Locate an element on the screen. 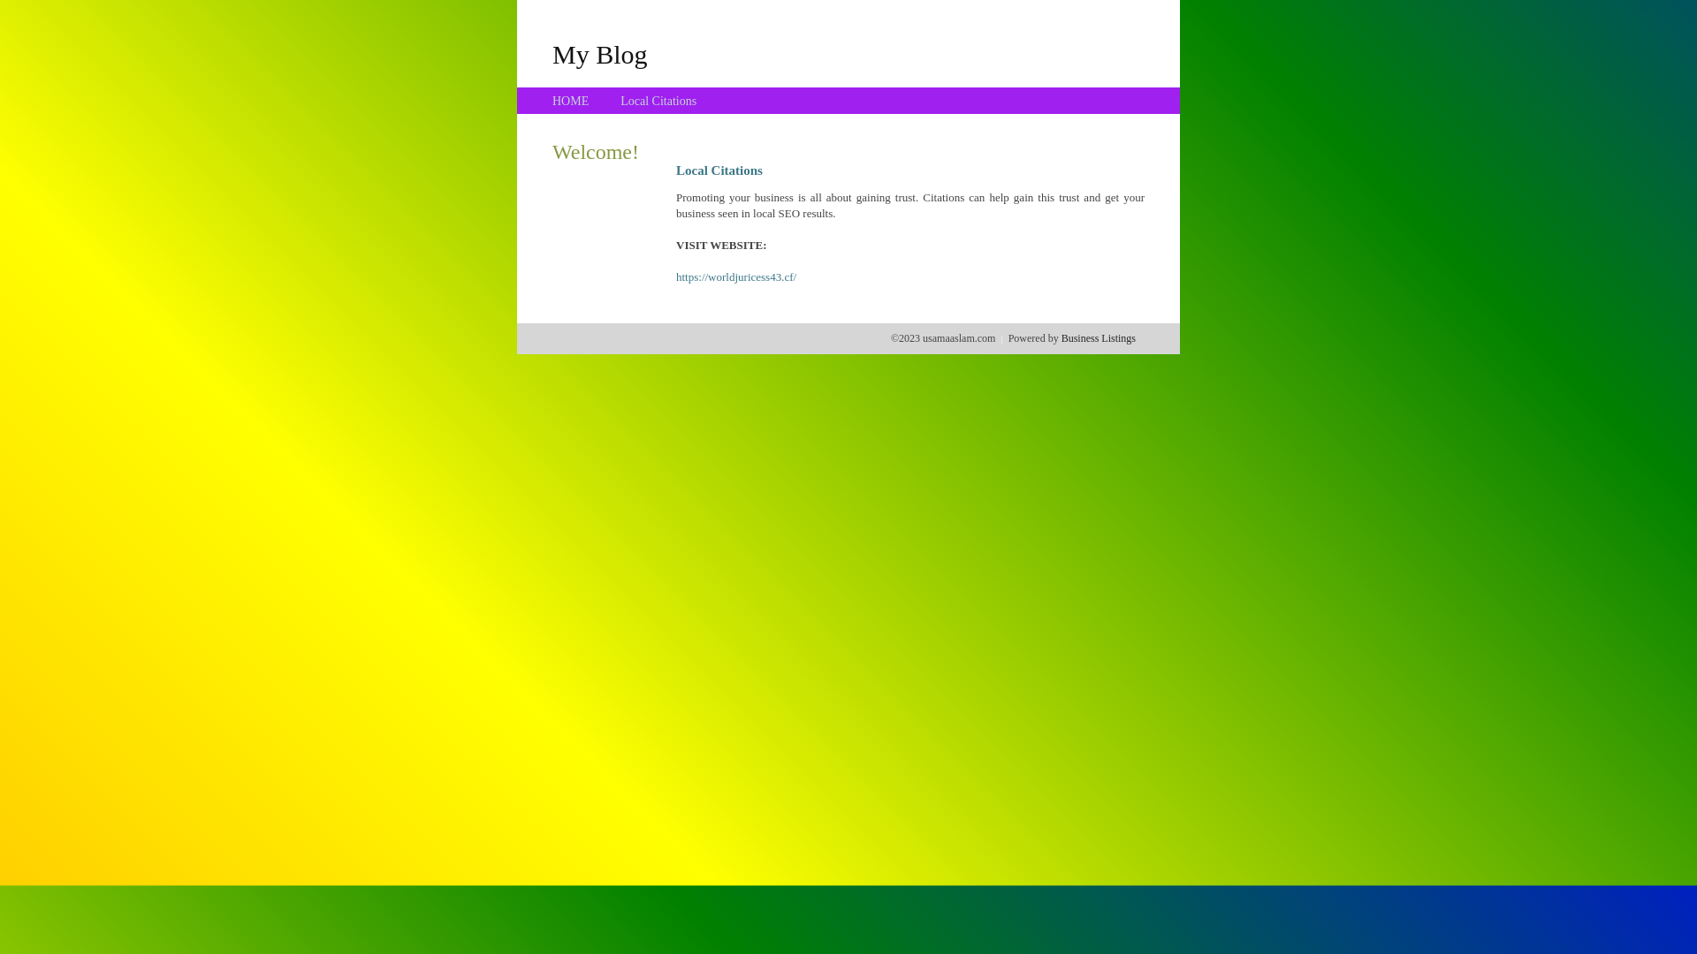  HOME is located at coordinates (571, 101).